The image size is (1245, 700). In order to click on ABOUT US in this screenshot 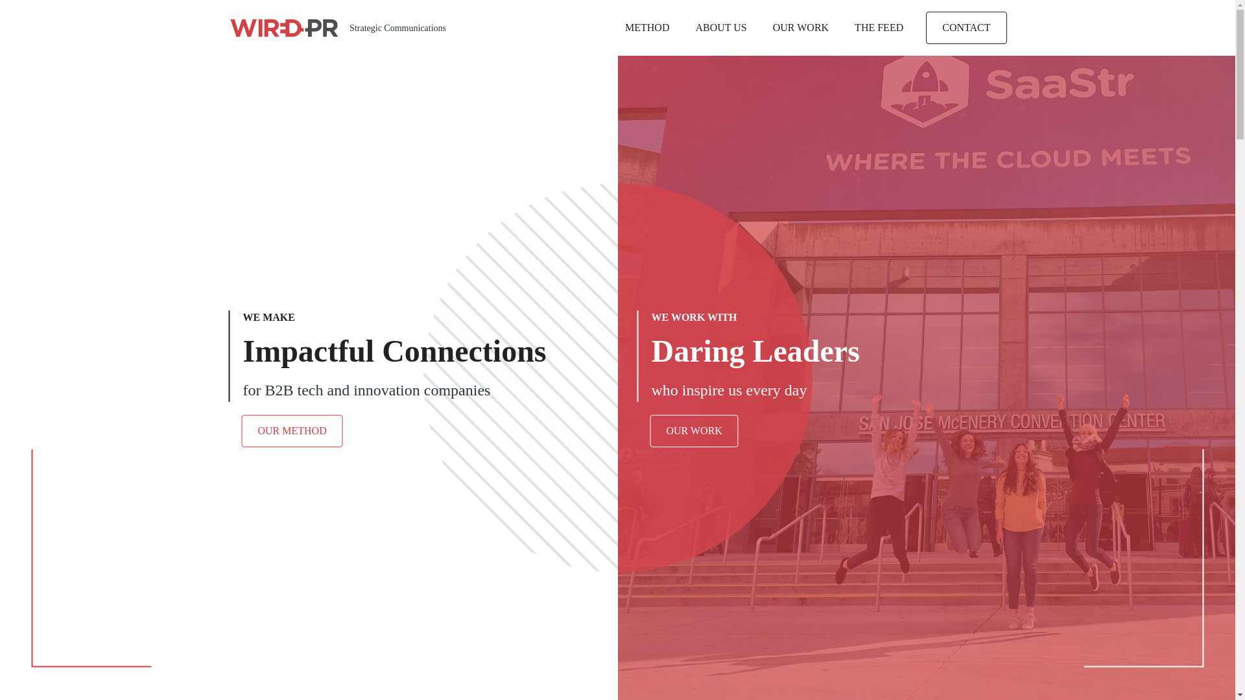, I will do `click(647, 28)`.